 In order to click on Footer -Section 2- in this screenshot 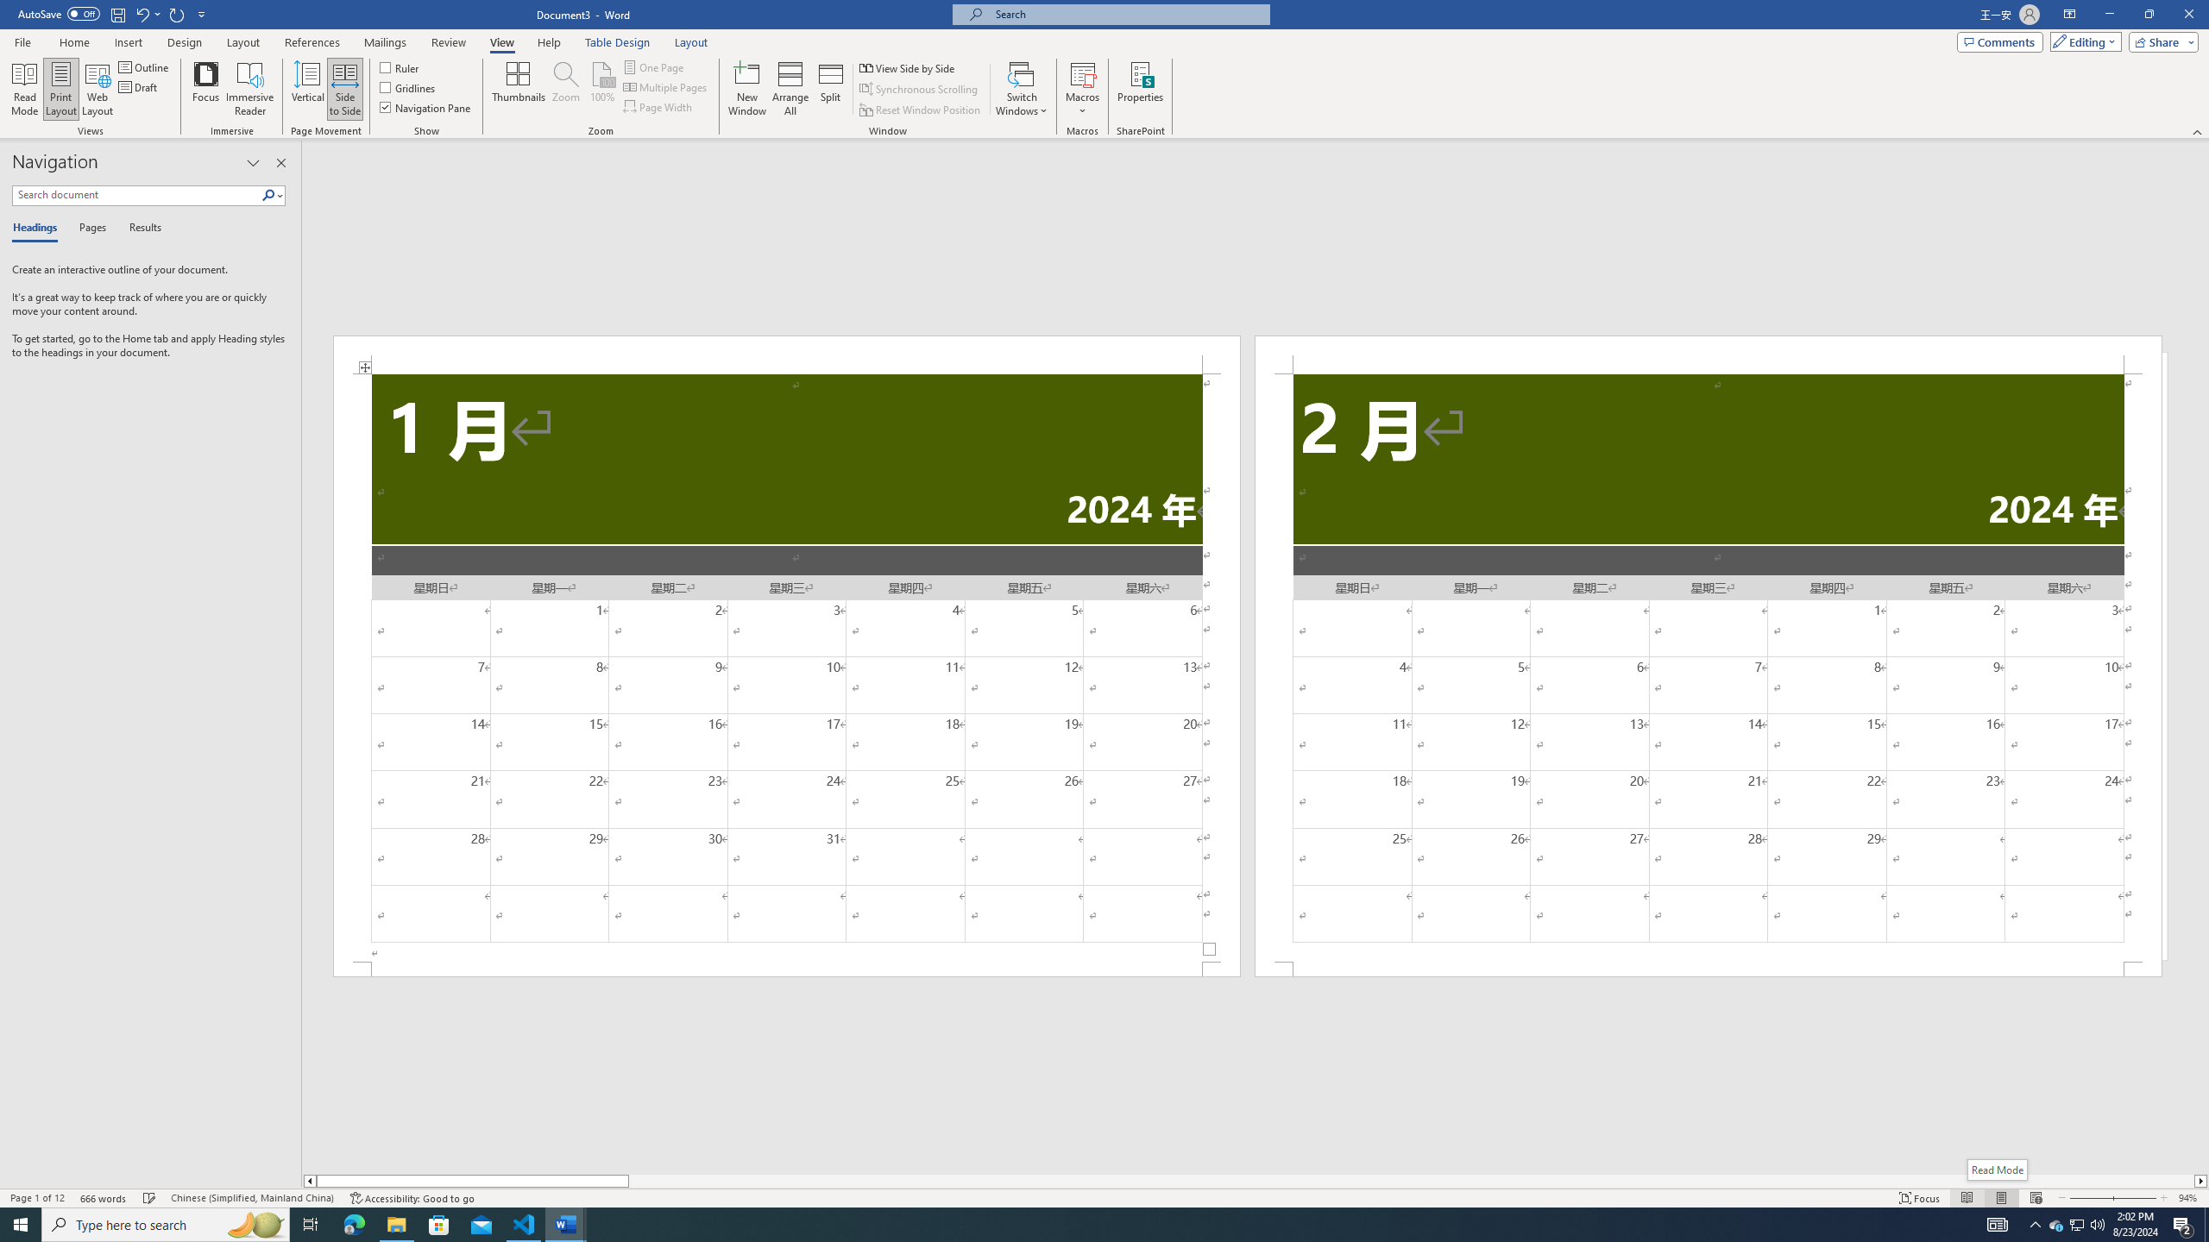, I will do `click(1709, 969)`.